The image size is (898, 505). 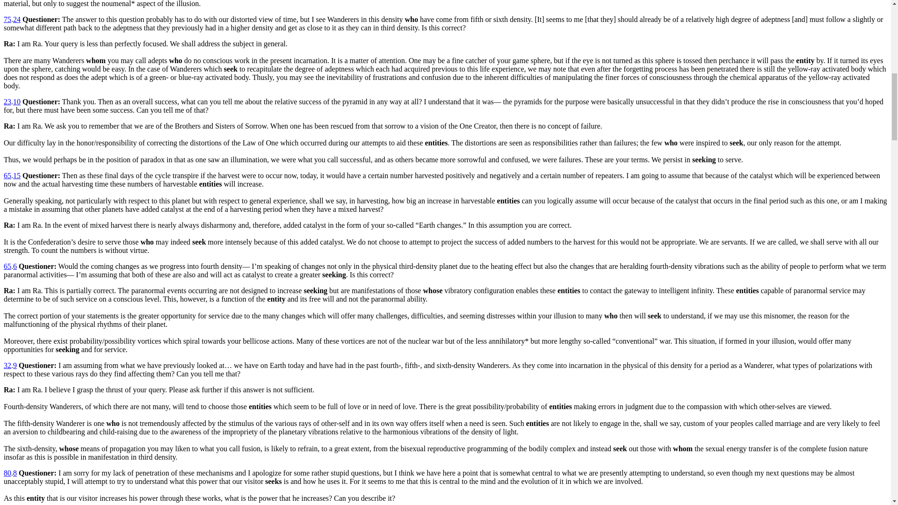 What do you see at coordinates (15, 266) in the screenshot?
I see `6` at bounding box center [15, 266].